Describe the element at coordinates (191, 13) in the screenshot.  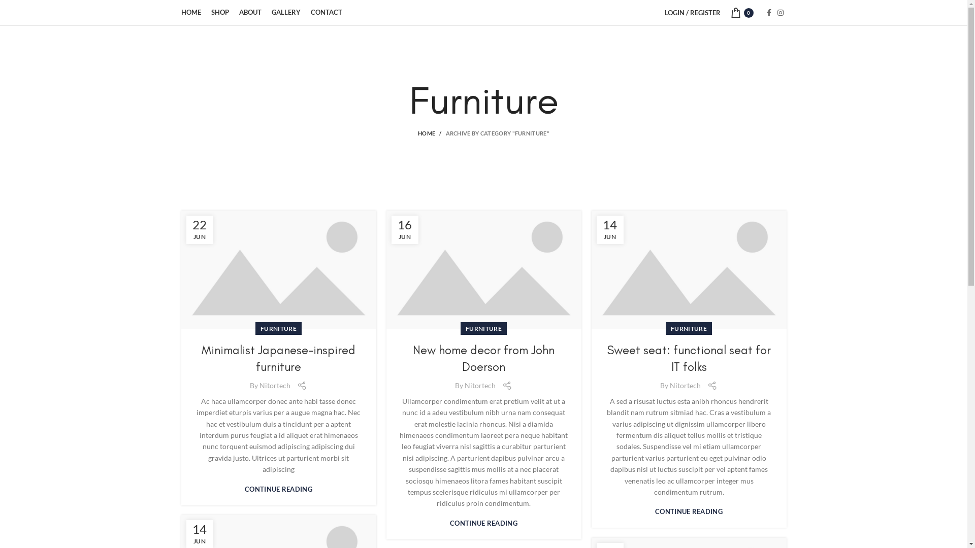
I see `HOME` at that location.